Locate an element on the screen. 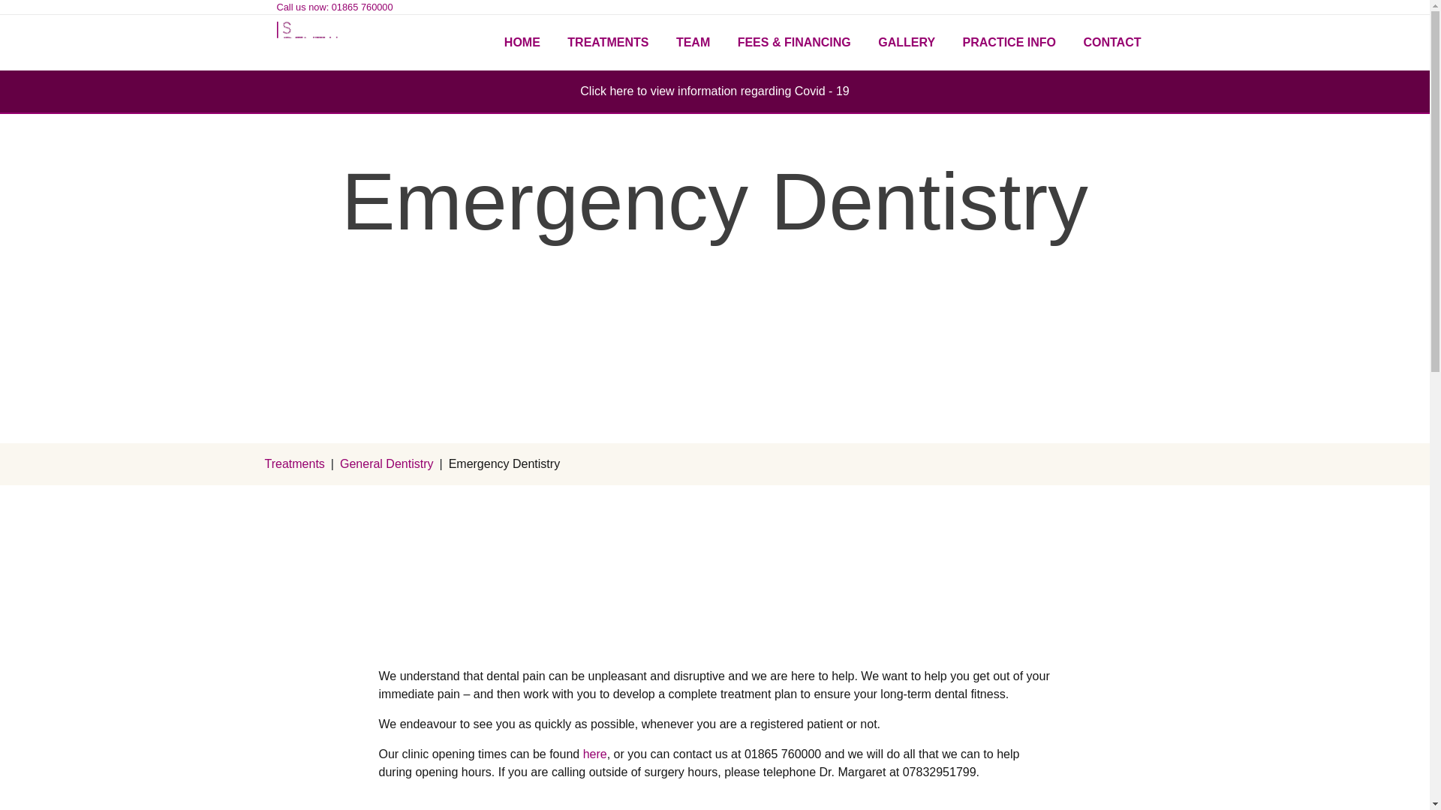 Image resolution: width=1441 pixels, height=810 pixels. Treatments is located at coordinates (294, 463).